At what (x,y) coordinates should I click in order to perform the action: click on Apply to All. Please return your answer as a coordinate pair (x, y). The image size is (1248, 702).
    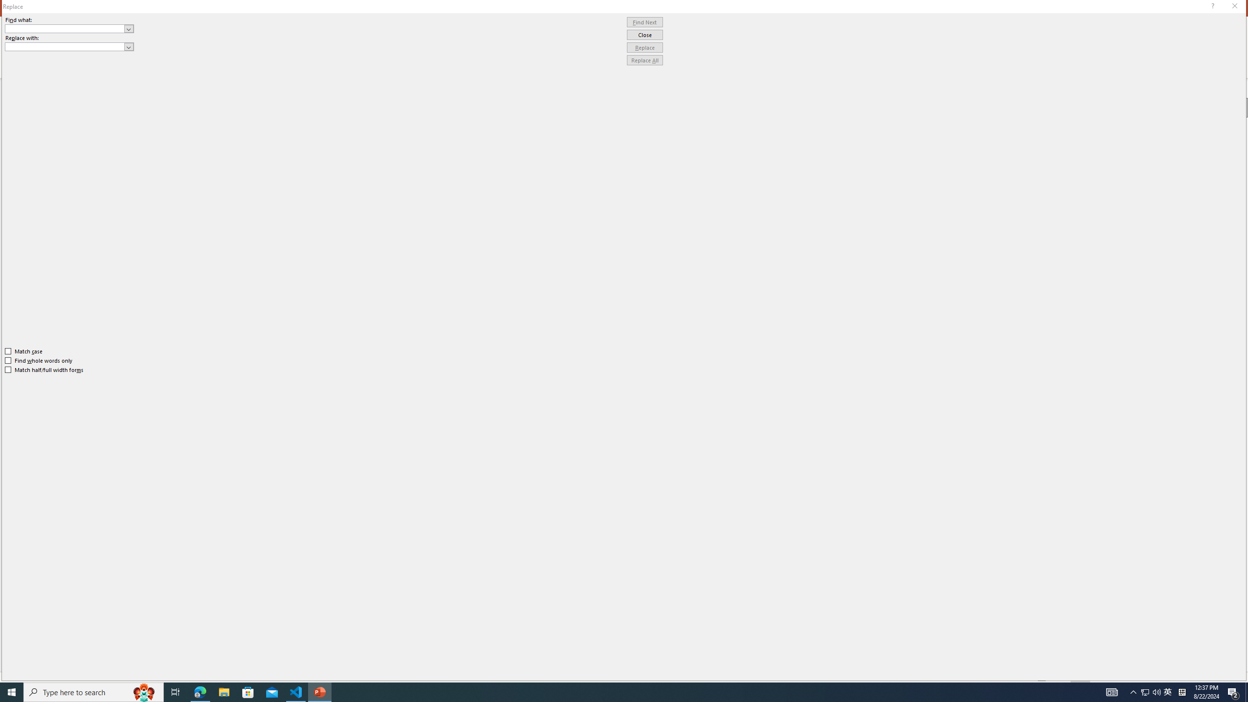
    Looking at the image, I should click on (1116, 657).